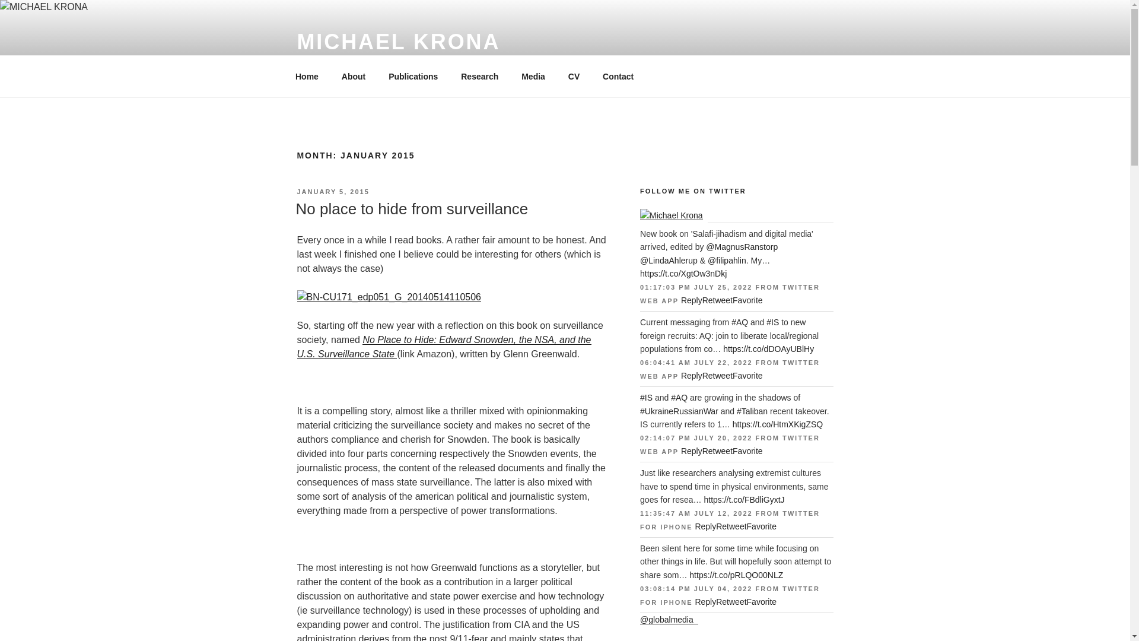 The width and height of the screenshot is (1139, 641). What do you see at coordinates (762, 601) in the screenshot?
I see `Favorite` at bounding box center [762, 601].